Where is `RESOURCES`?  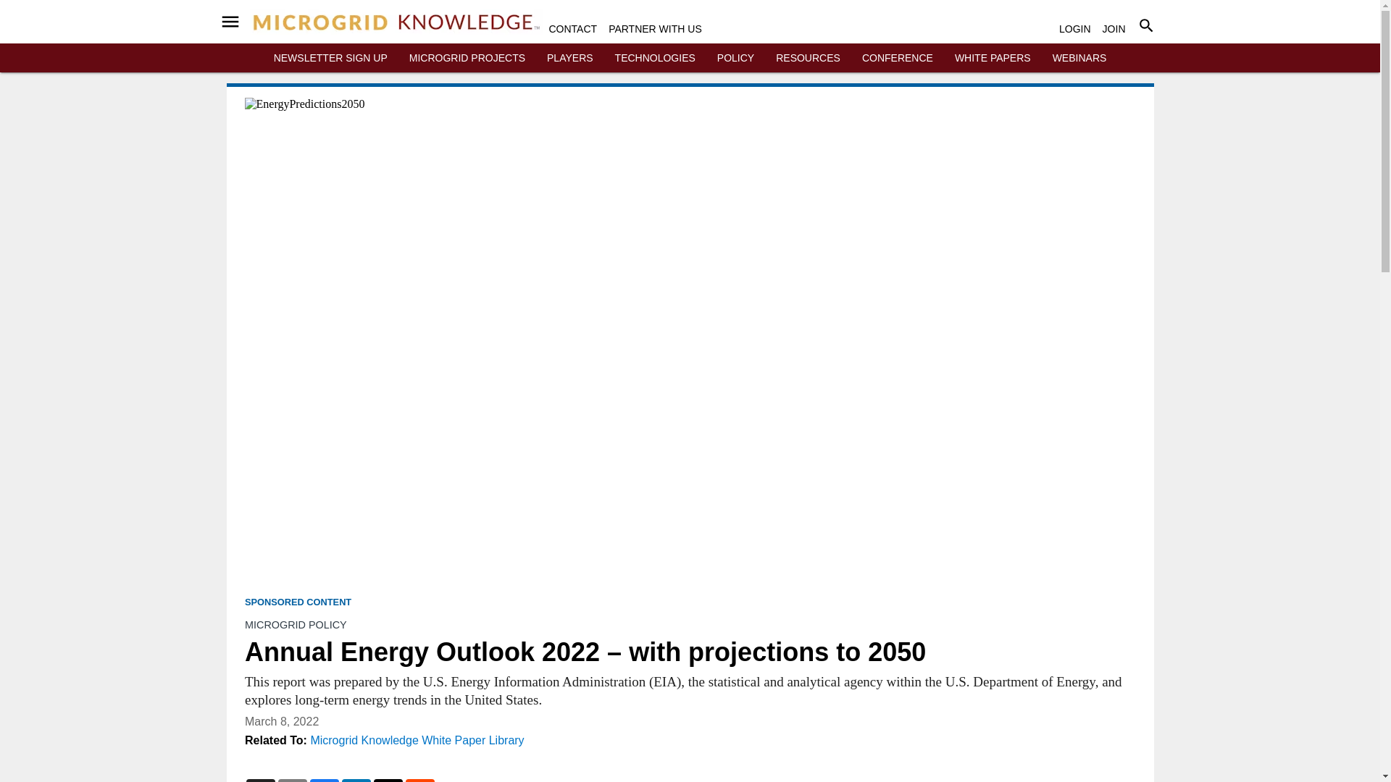 RESOURCES is located at coordinates (808, 58).